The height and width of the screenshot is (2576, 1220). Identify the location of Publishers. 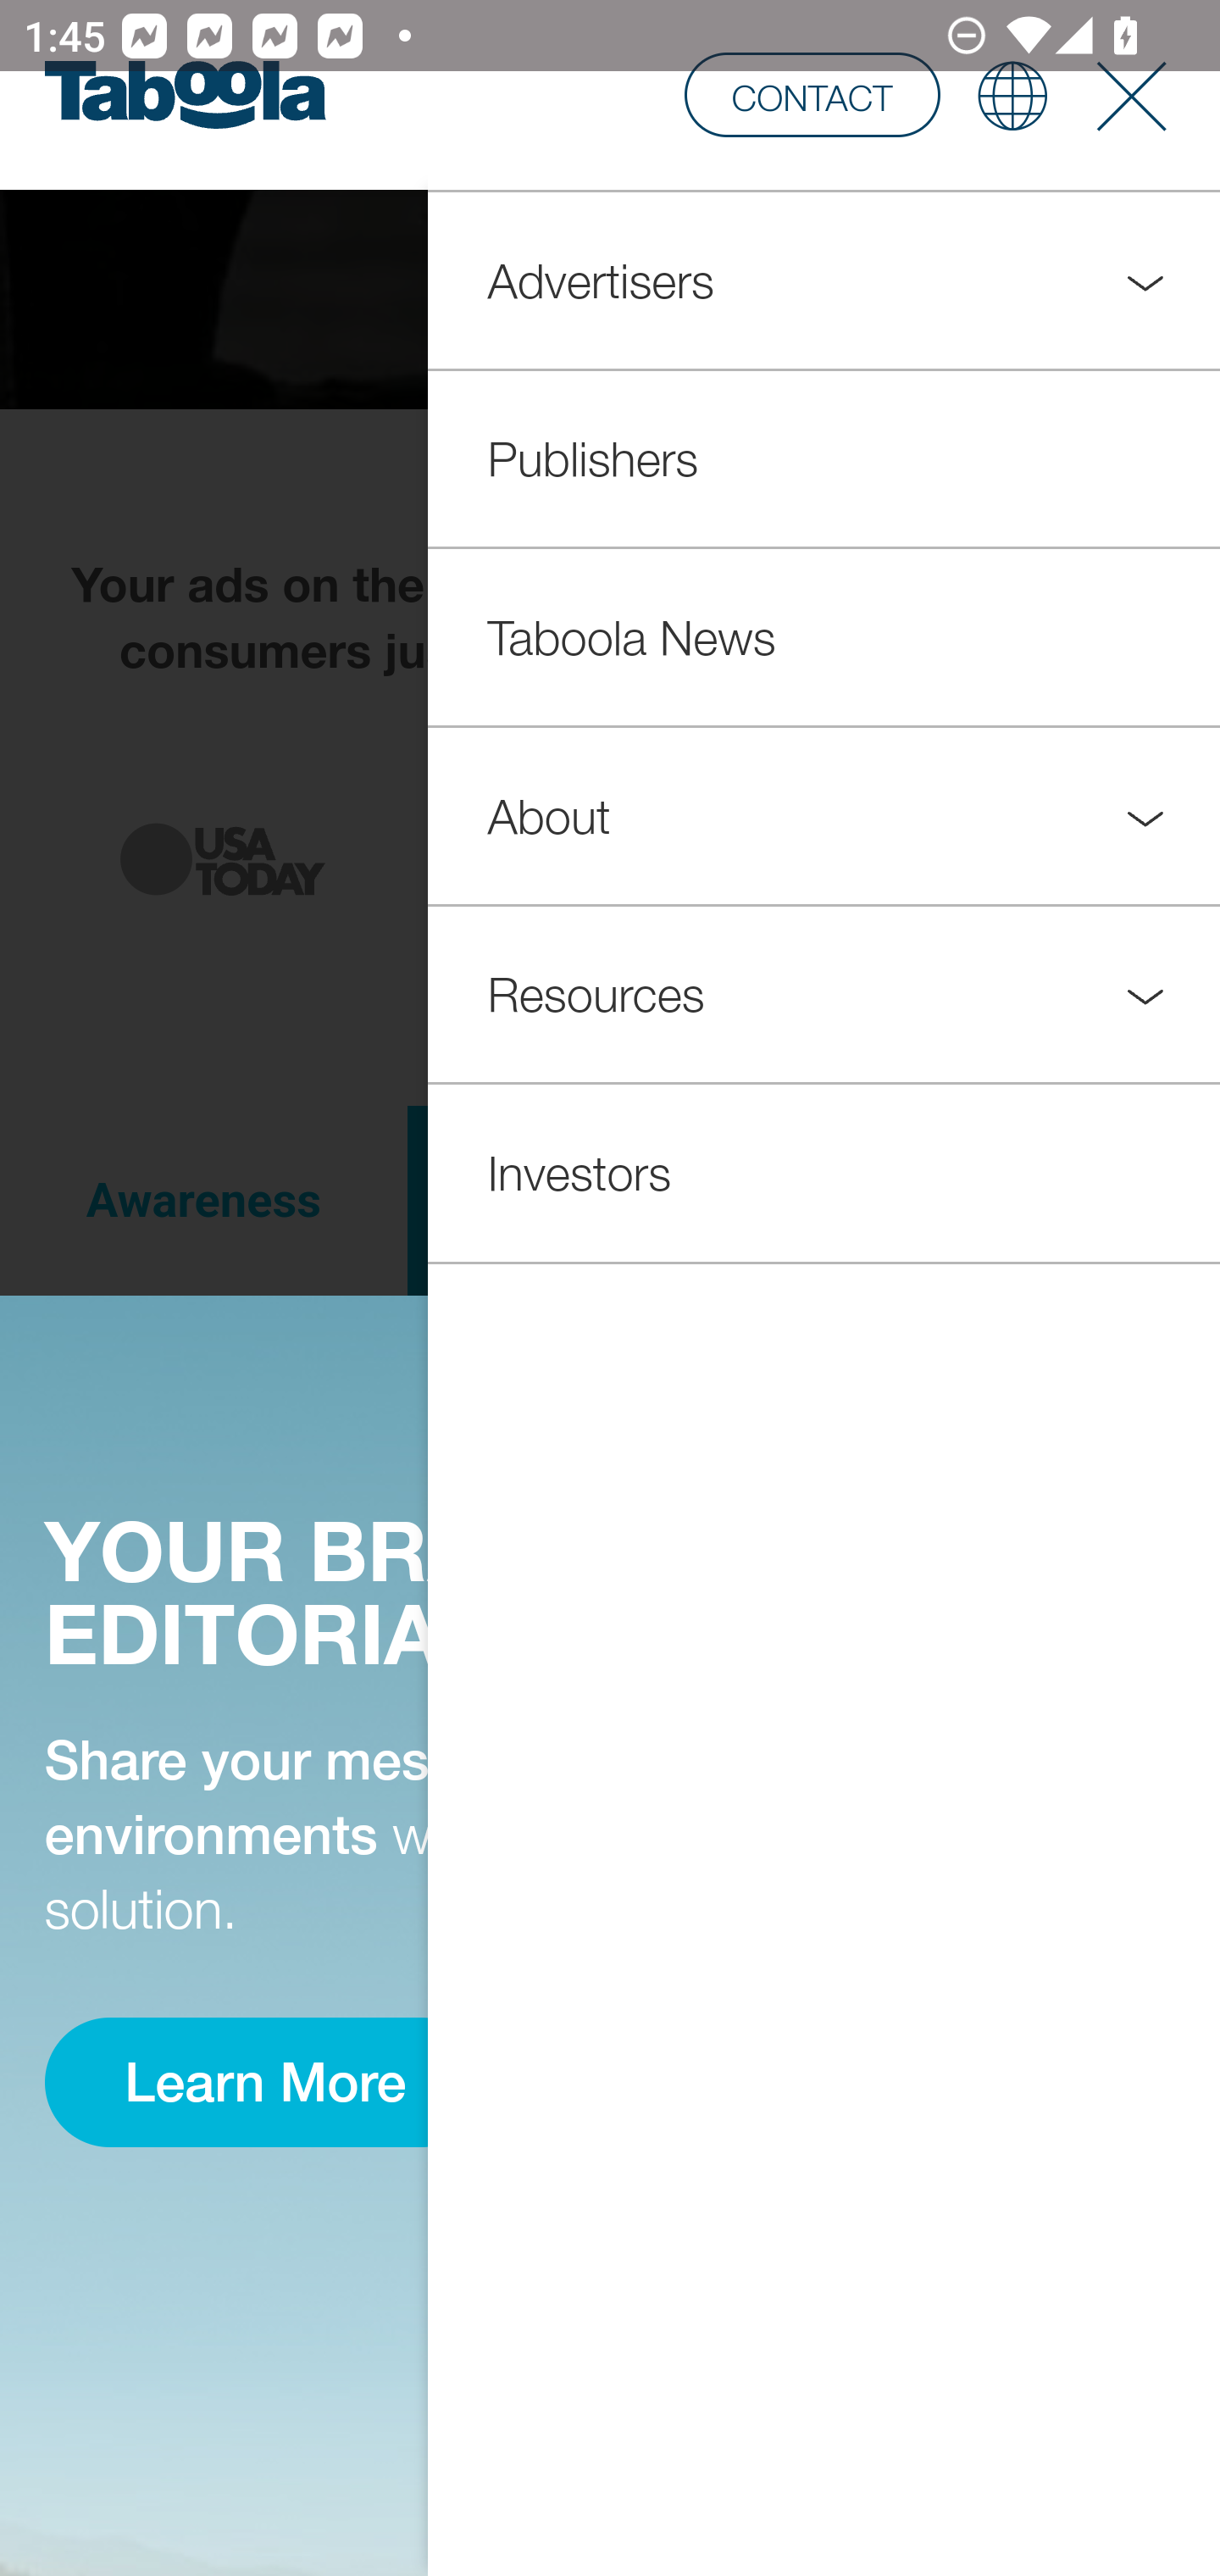
(823, 459).